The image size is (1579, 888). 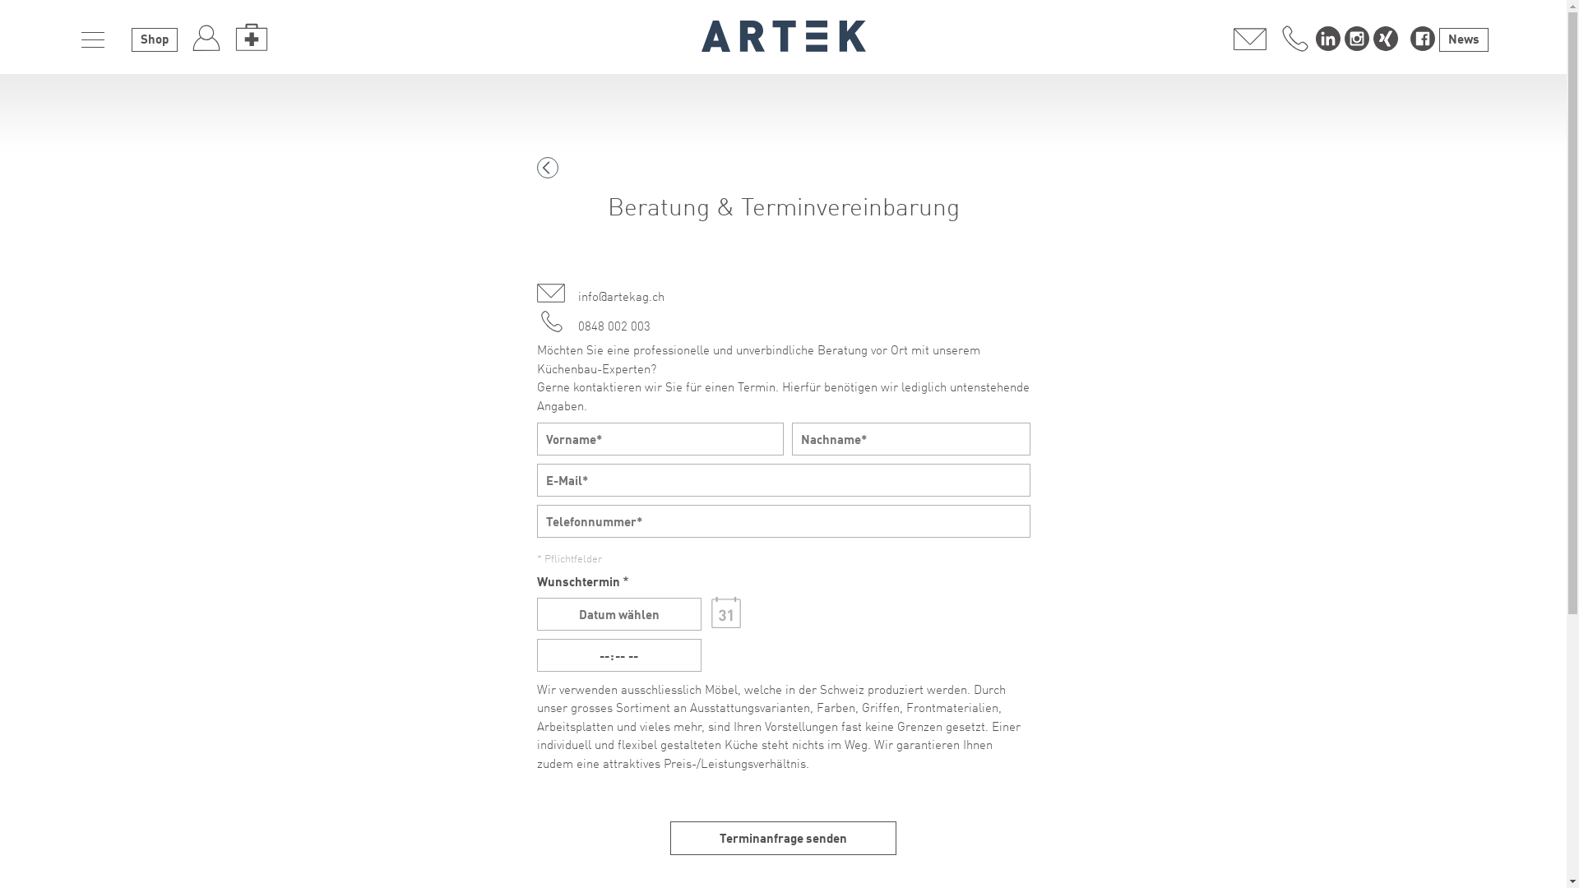 I want to click on 0848 002 003, so click(x=783, y=321).